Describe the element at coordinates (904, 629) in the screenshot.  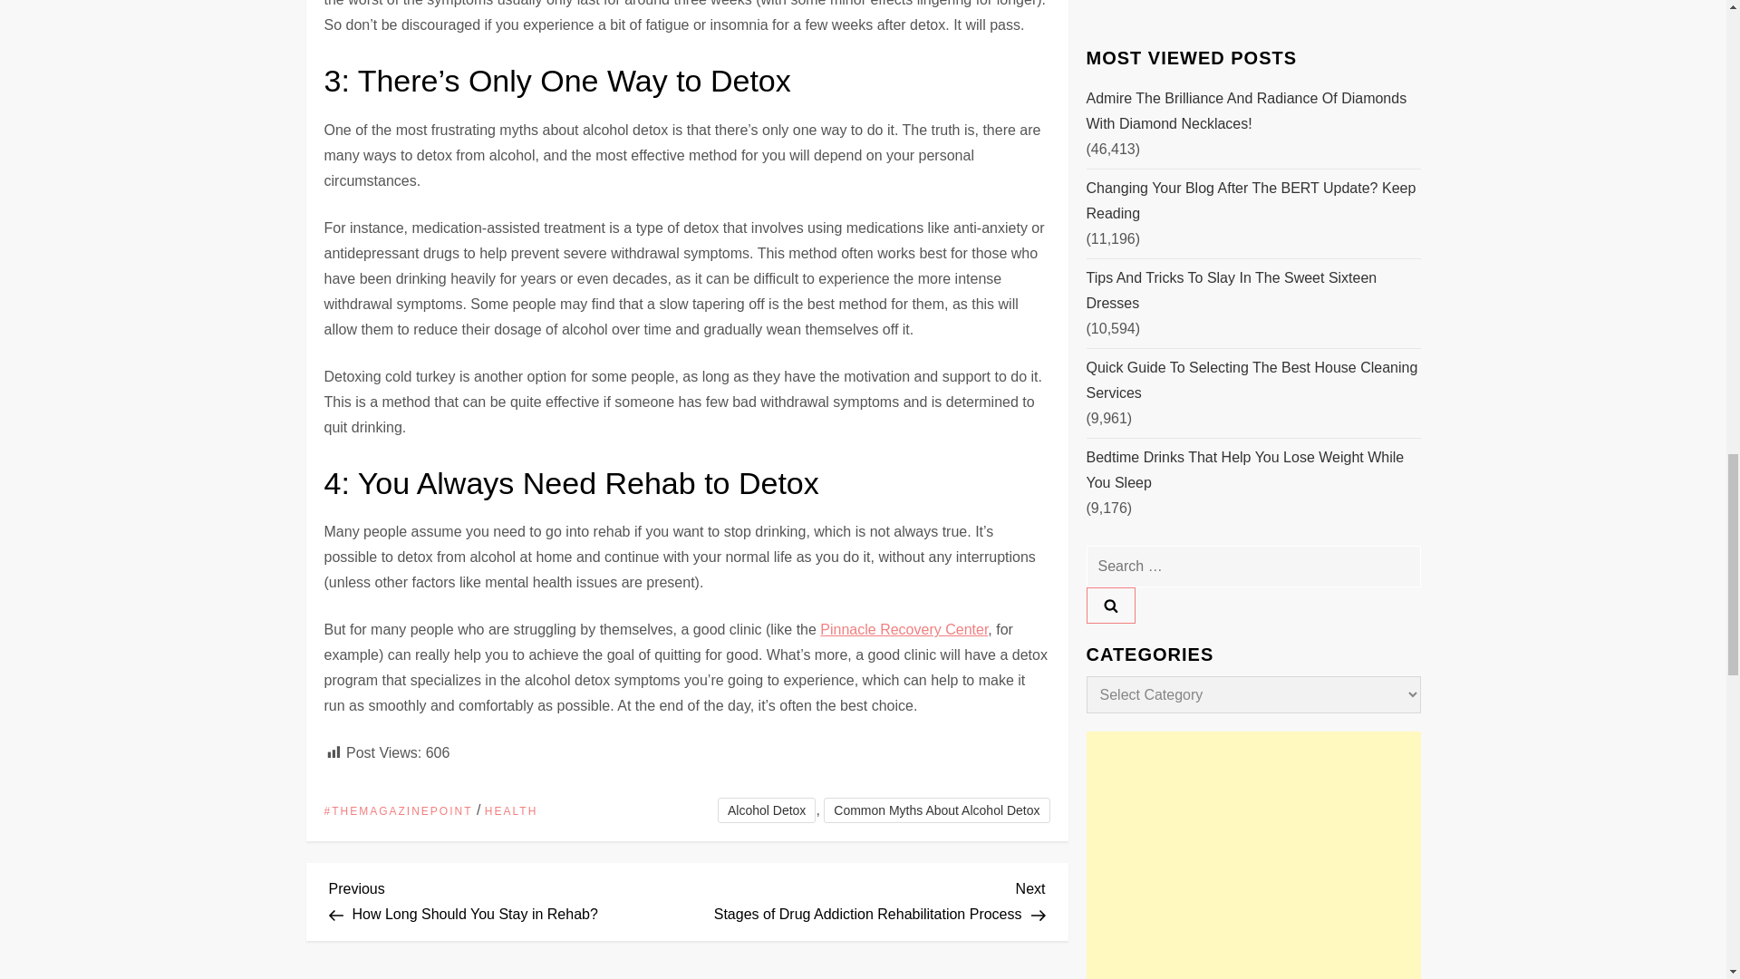
I see `HEALTH` at that location.